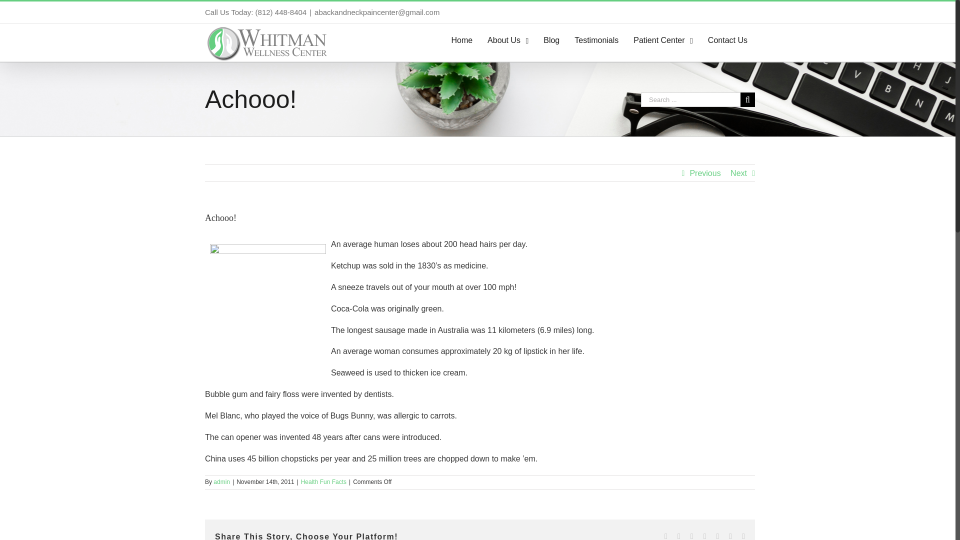 The height and width of the screenshot is (540, 960). What do you see at coordinates (663, 40) in the screenshot?
I see `Patient Center` at bounding box center [663, 40].